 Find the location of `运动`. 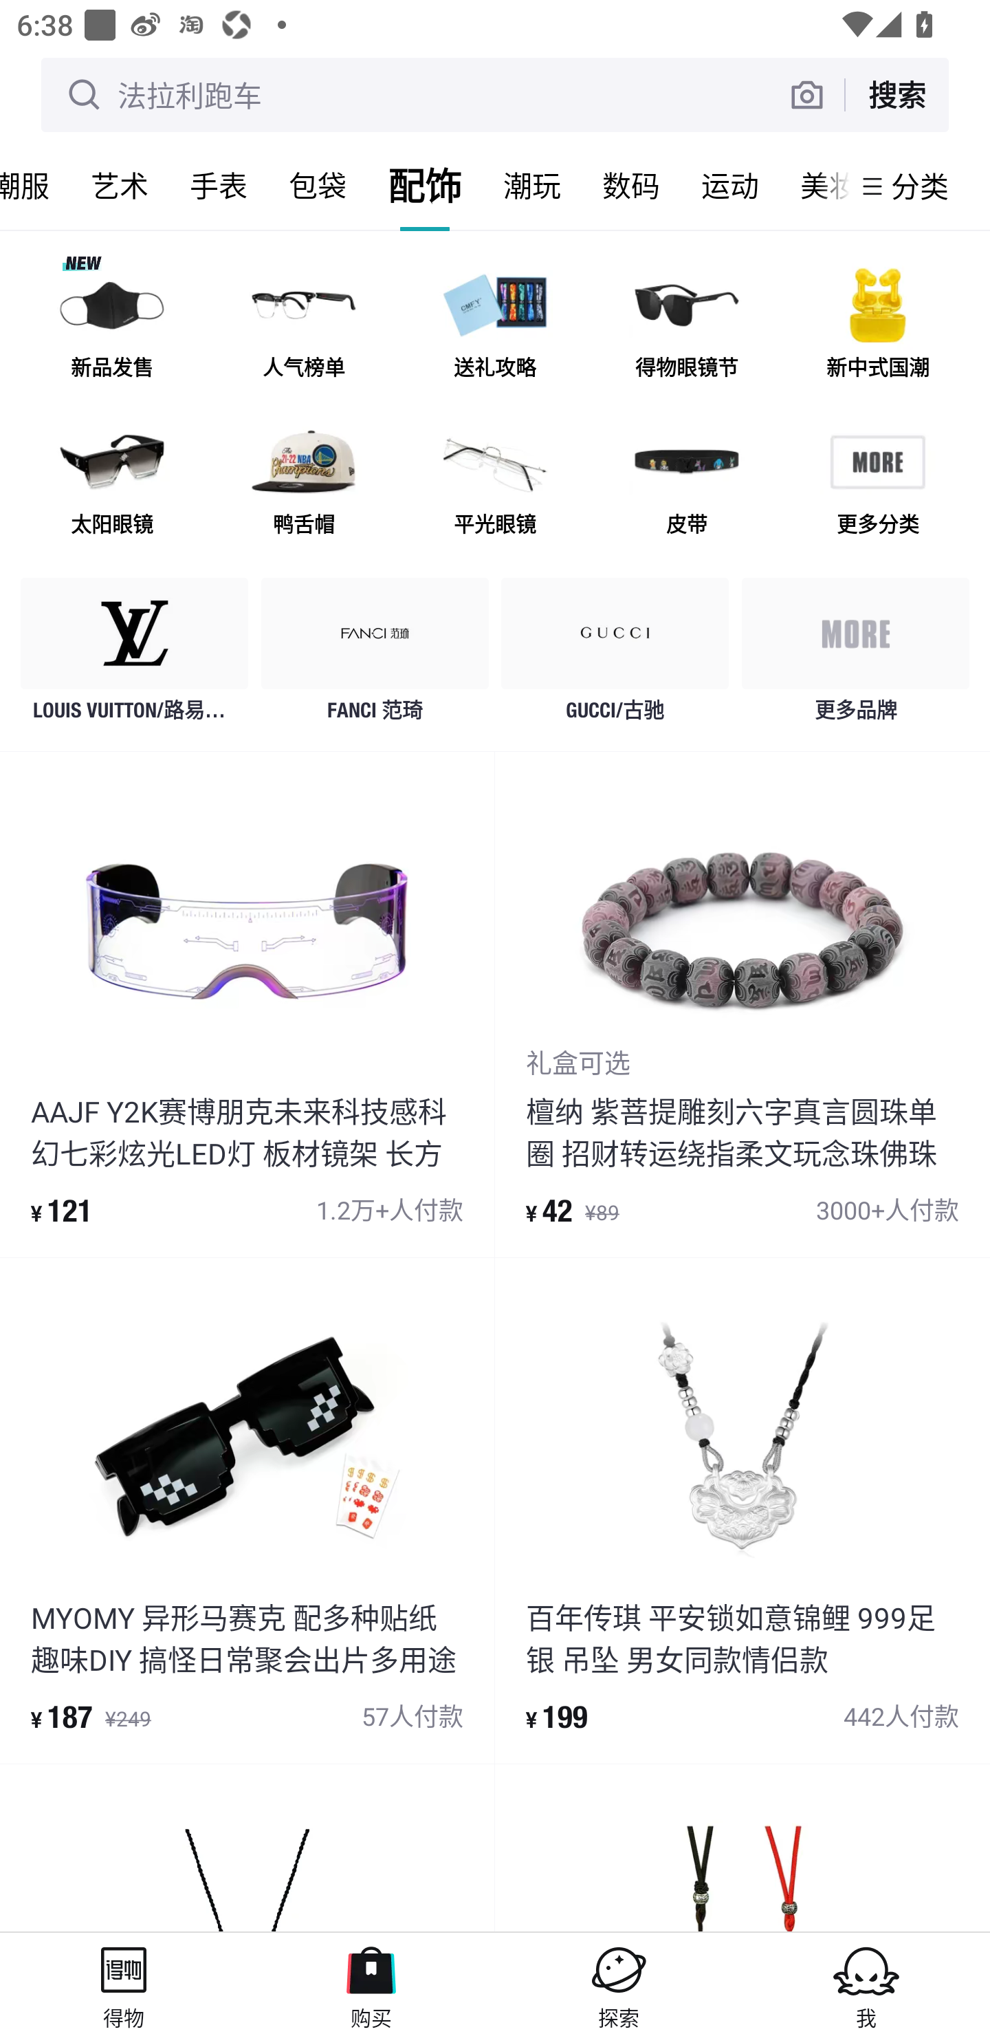

运动 is located at coordinates (730, 186).